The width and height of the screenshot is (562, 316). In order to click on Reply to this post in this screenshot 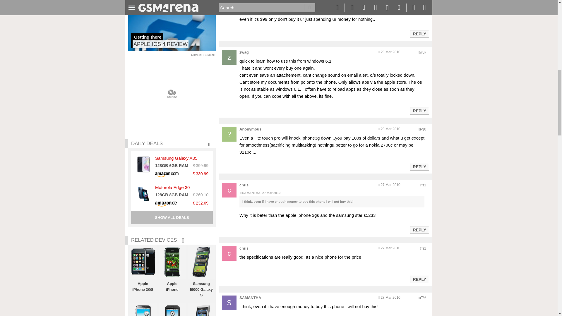, I will do `click(419, 111)`.